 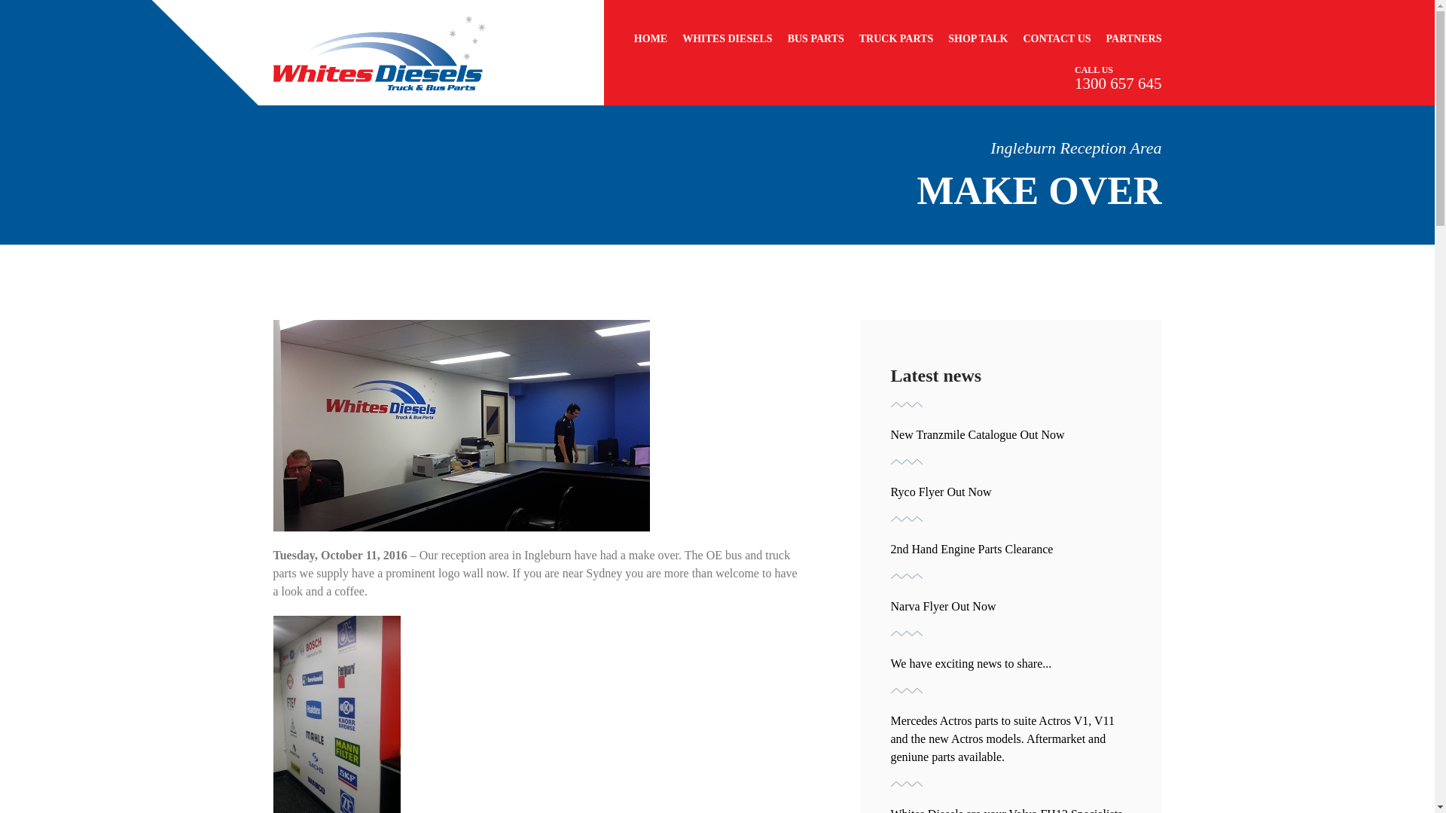 What do you see at coordinates (972, 549) in the screenshot?
I see `2nd Hand Engine Parts Clearance` at bounding box center [972, 549].